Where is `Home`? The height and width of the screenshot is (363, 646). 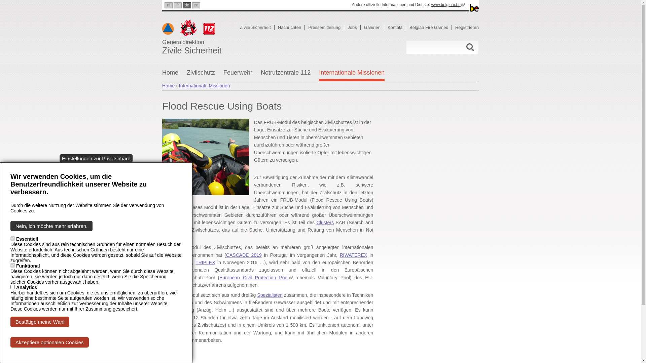
Home is located at coordinates (170, 75).